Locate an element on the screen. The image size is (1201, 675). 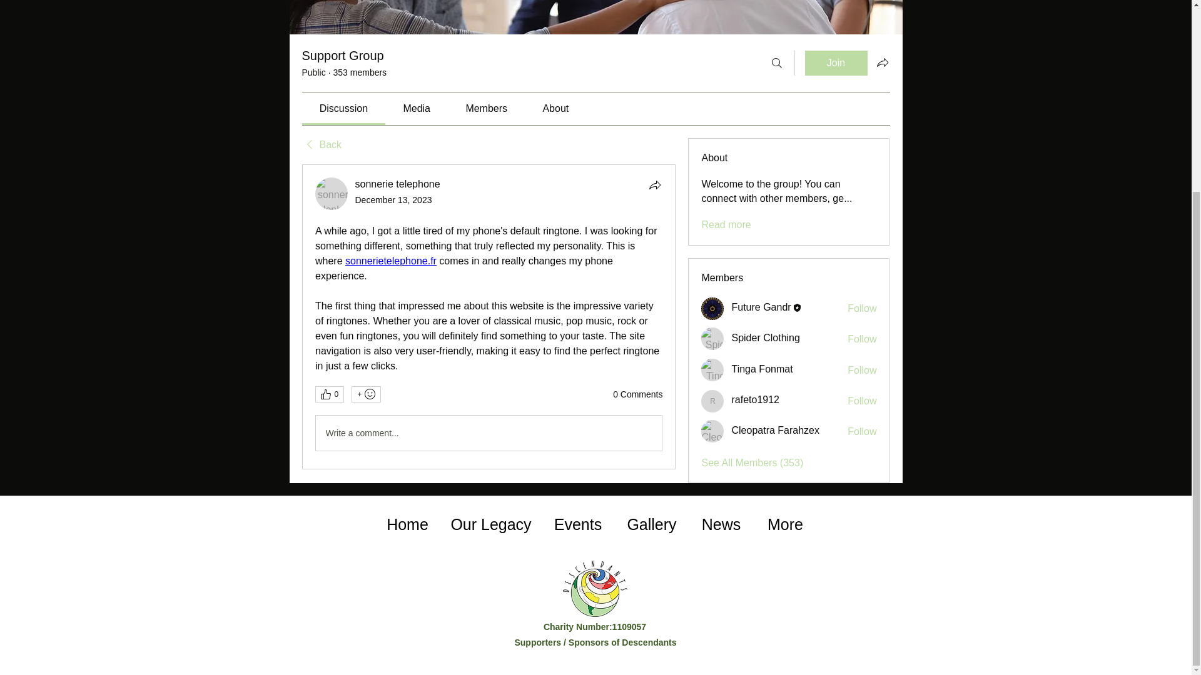
sonnerie telephone is located at coordinates (332, 194).